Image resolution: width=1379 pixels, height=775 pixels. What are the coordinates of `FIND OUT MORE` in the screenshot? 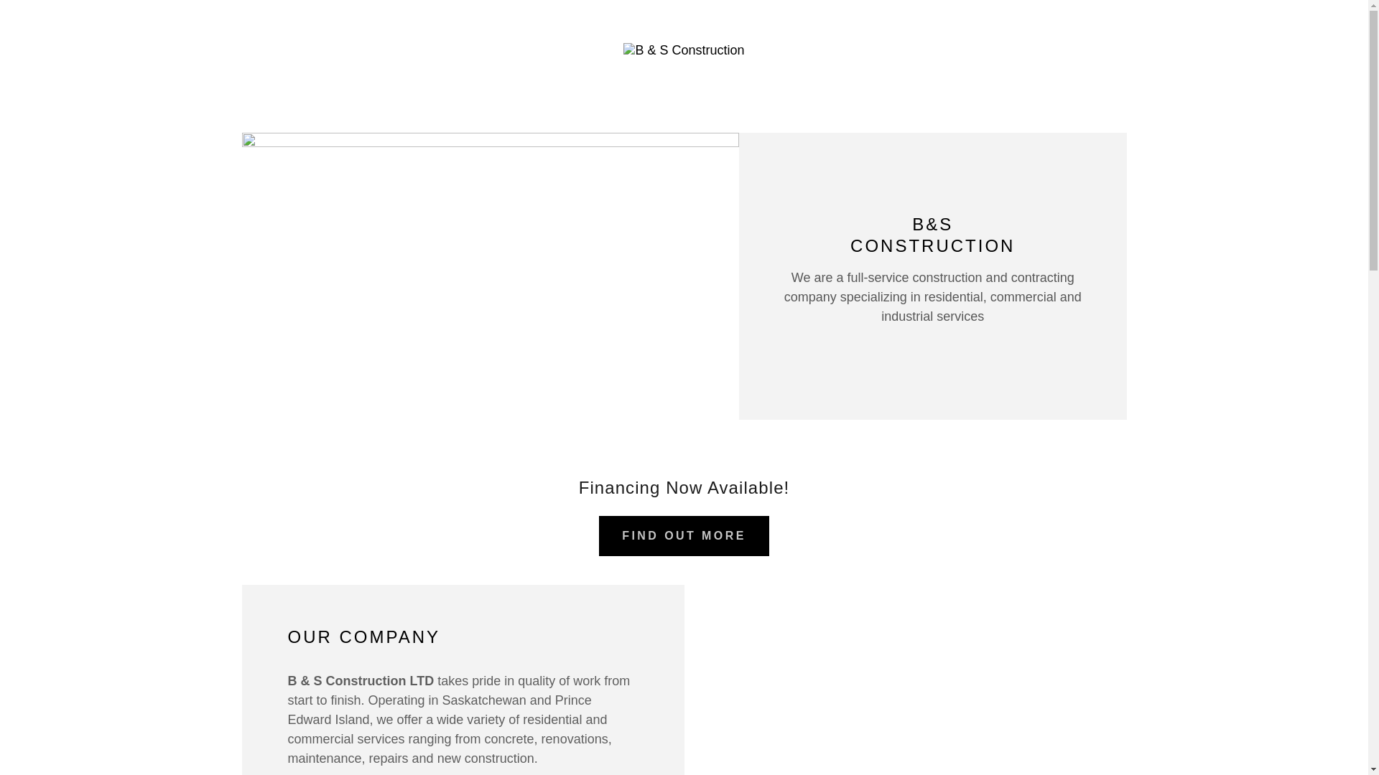 It's located at (684, 536).